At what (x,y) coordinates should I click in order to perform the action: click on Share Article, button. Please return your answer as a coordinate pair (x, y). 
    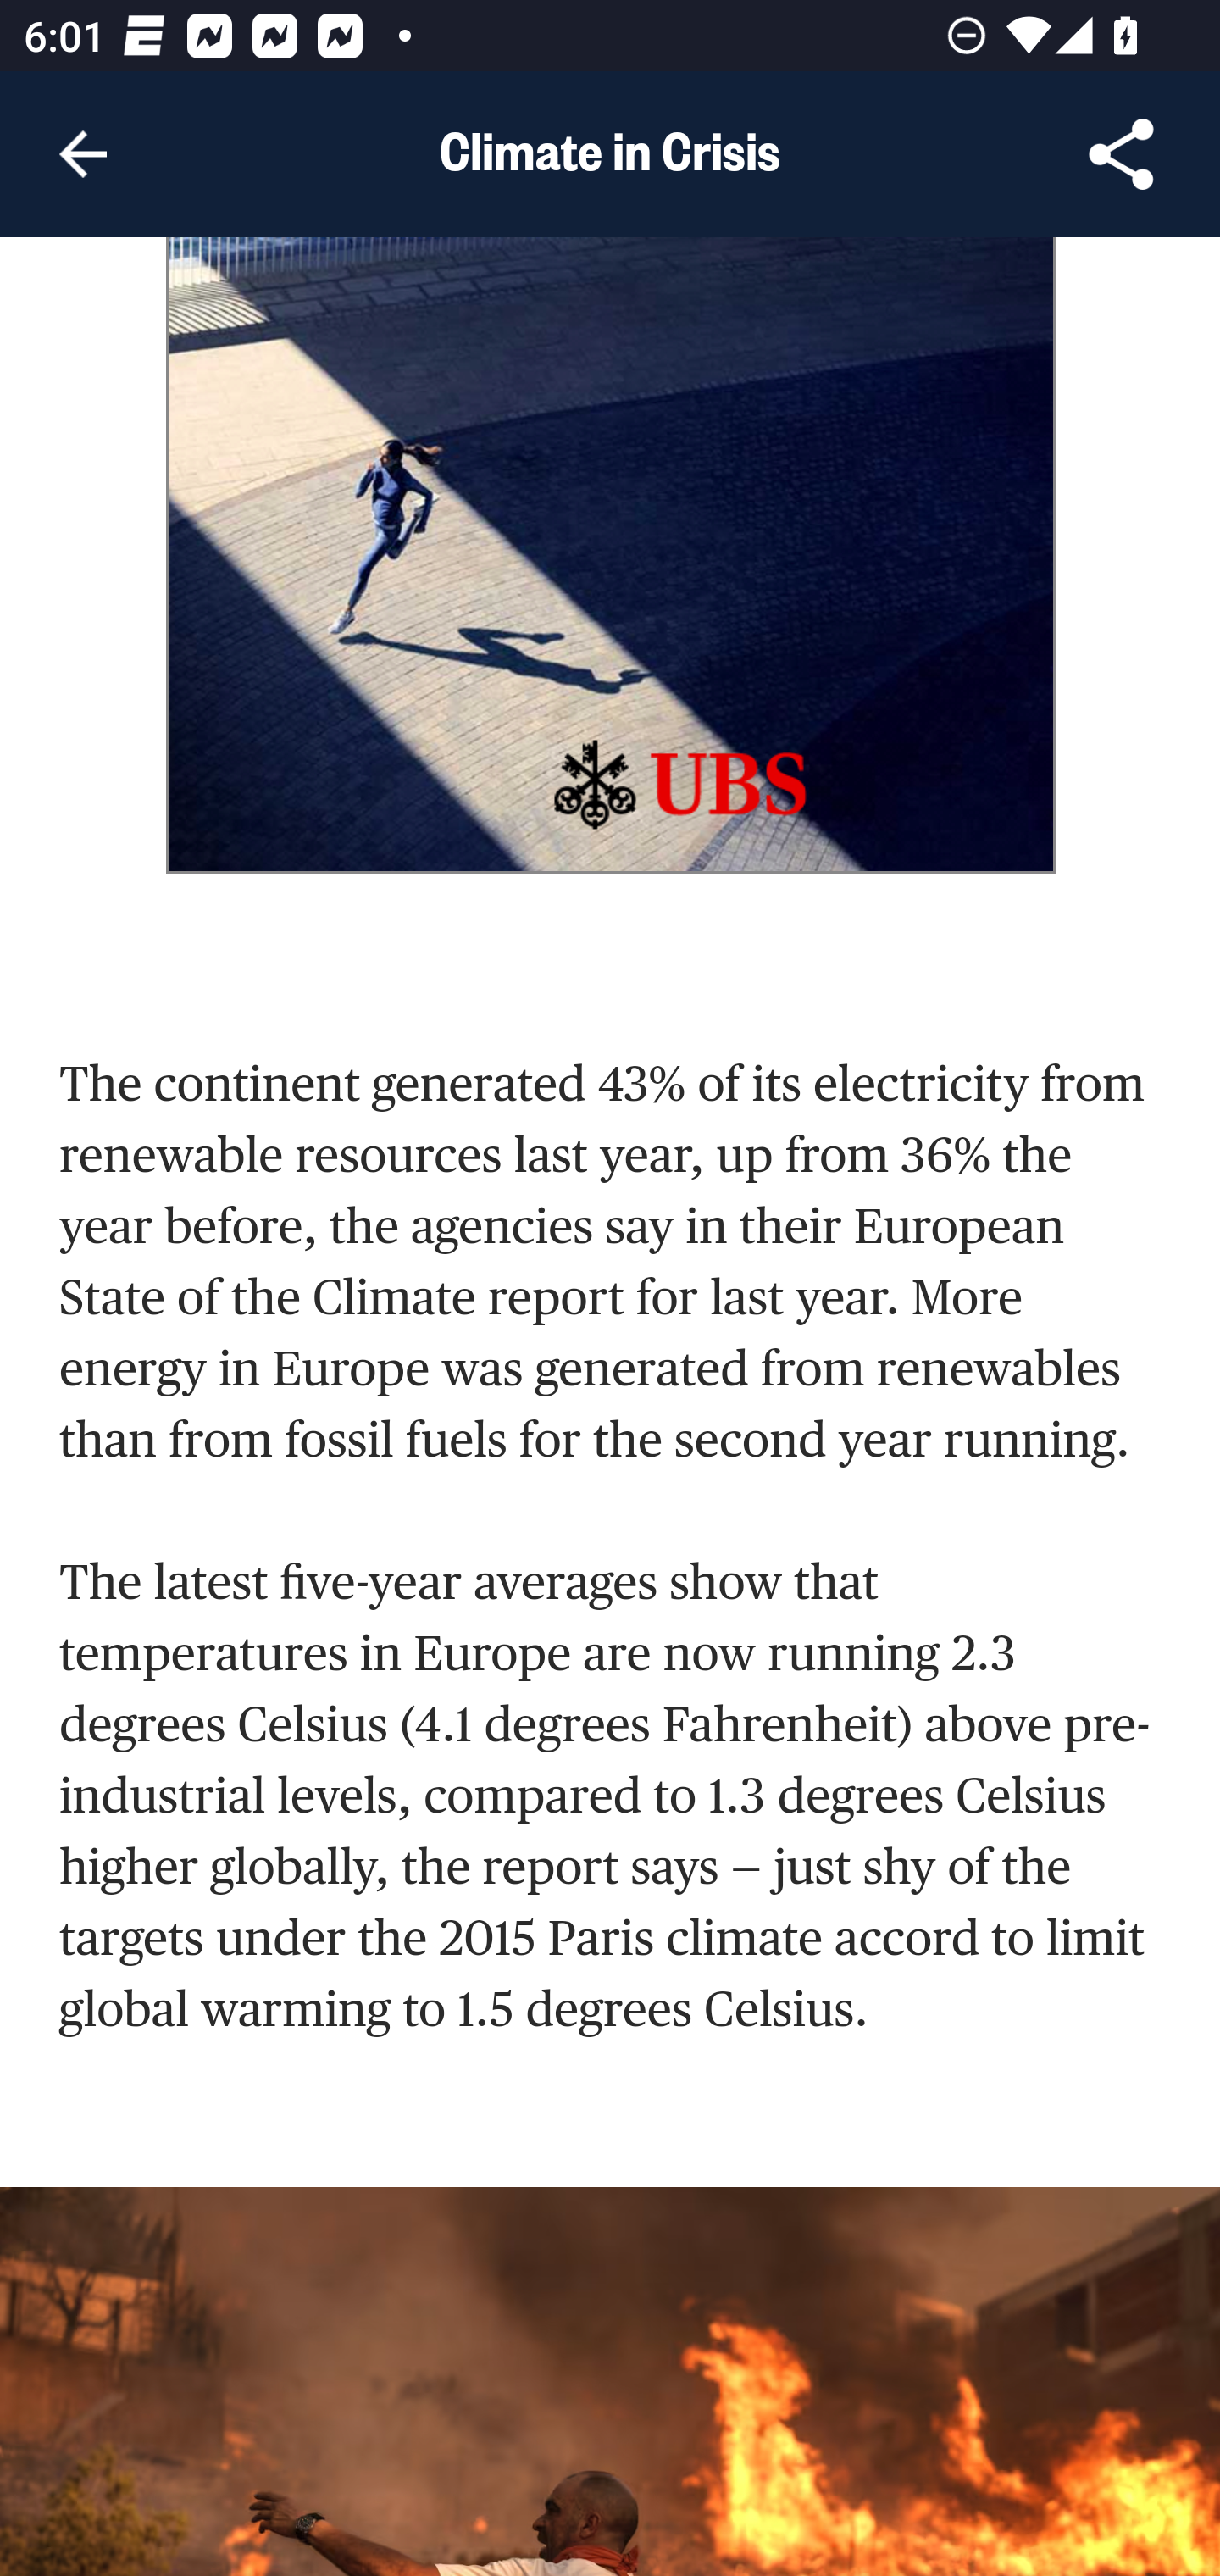
    Looking at the image, I should click on (1122, 154).